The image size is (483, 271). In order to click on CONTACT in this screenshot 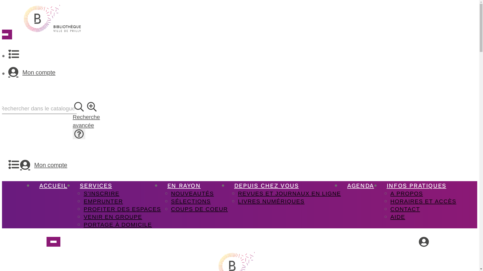, I will do `click(405, 209)`.